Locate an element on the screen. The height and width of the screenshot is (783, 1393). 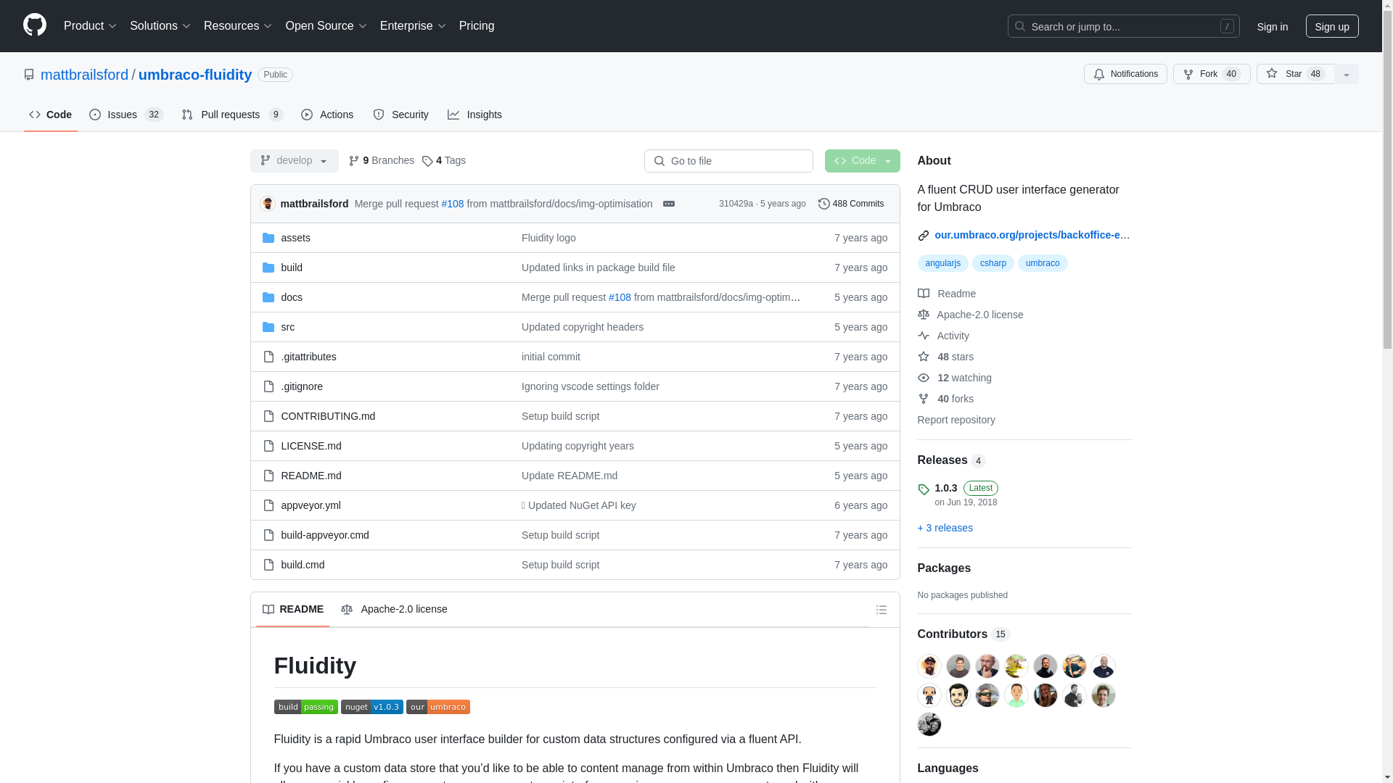
Solutions is located at coordinates (160, 26).